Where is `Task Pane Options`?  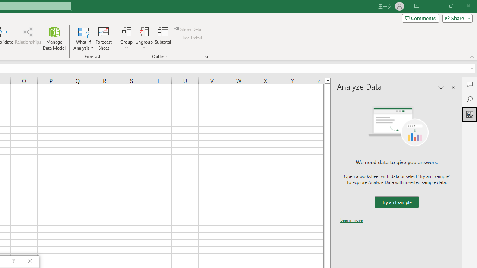 Task Pane Options is located at coordinates (441, 87).